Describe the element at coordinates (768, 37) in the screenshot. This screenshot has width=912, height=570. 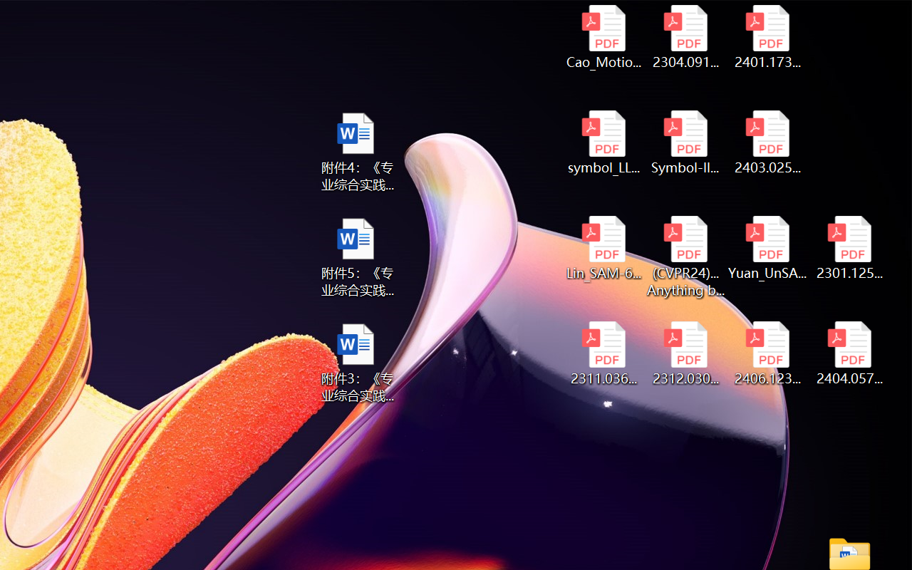
I see `2401.17399v1.pdf` at that location.